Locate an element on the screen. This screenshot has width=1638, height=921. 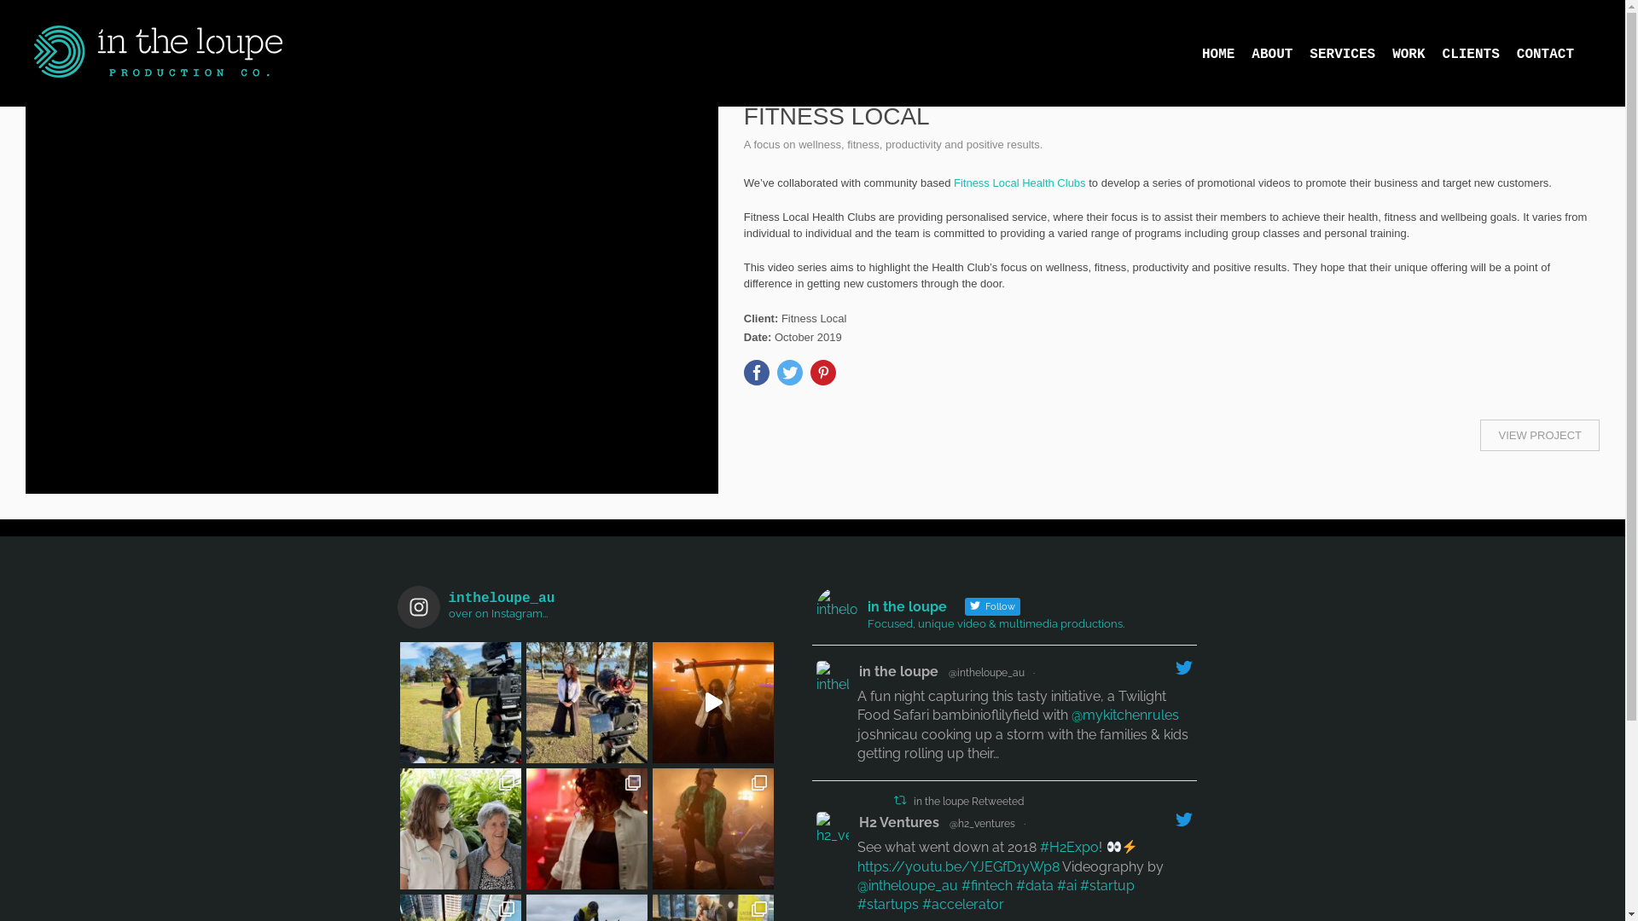
WORK is located at coordinates (1417, 54).